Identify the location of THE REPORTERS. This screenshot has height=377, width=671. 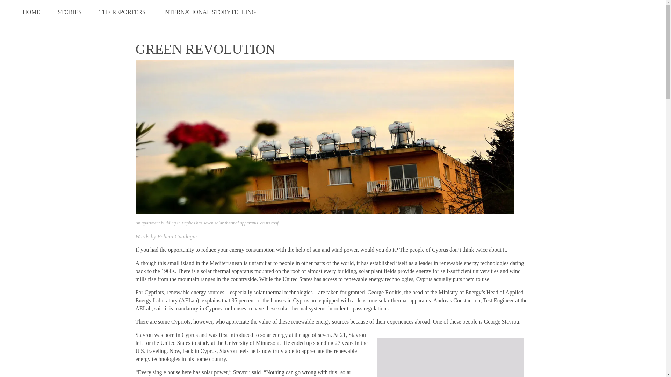
(122, 12).